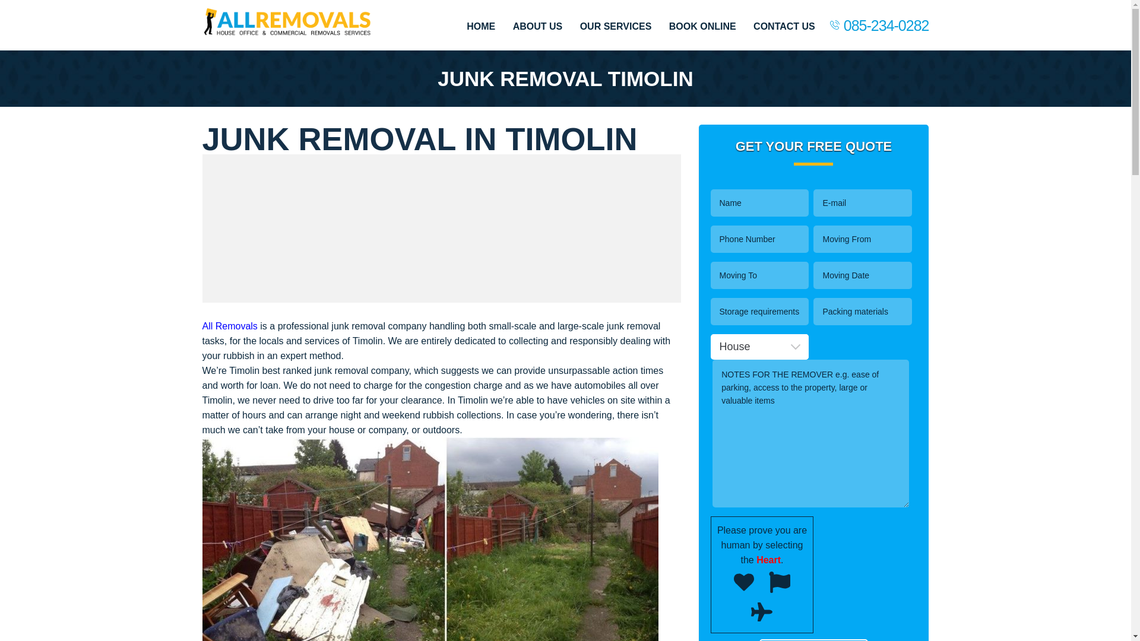 This screenshot has height=641, width=1140. I want to click on OUR SERVICES, so click(616, 26).